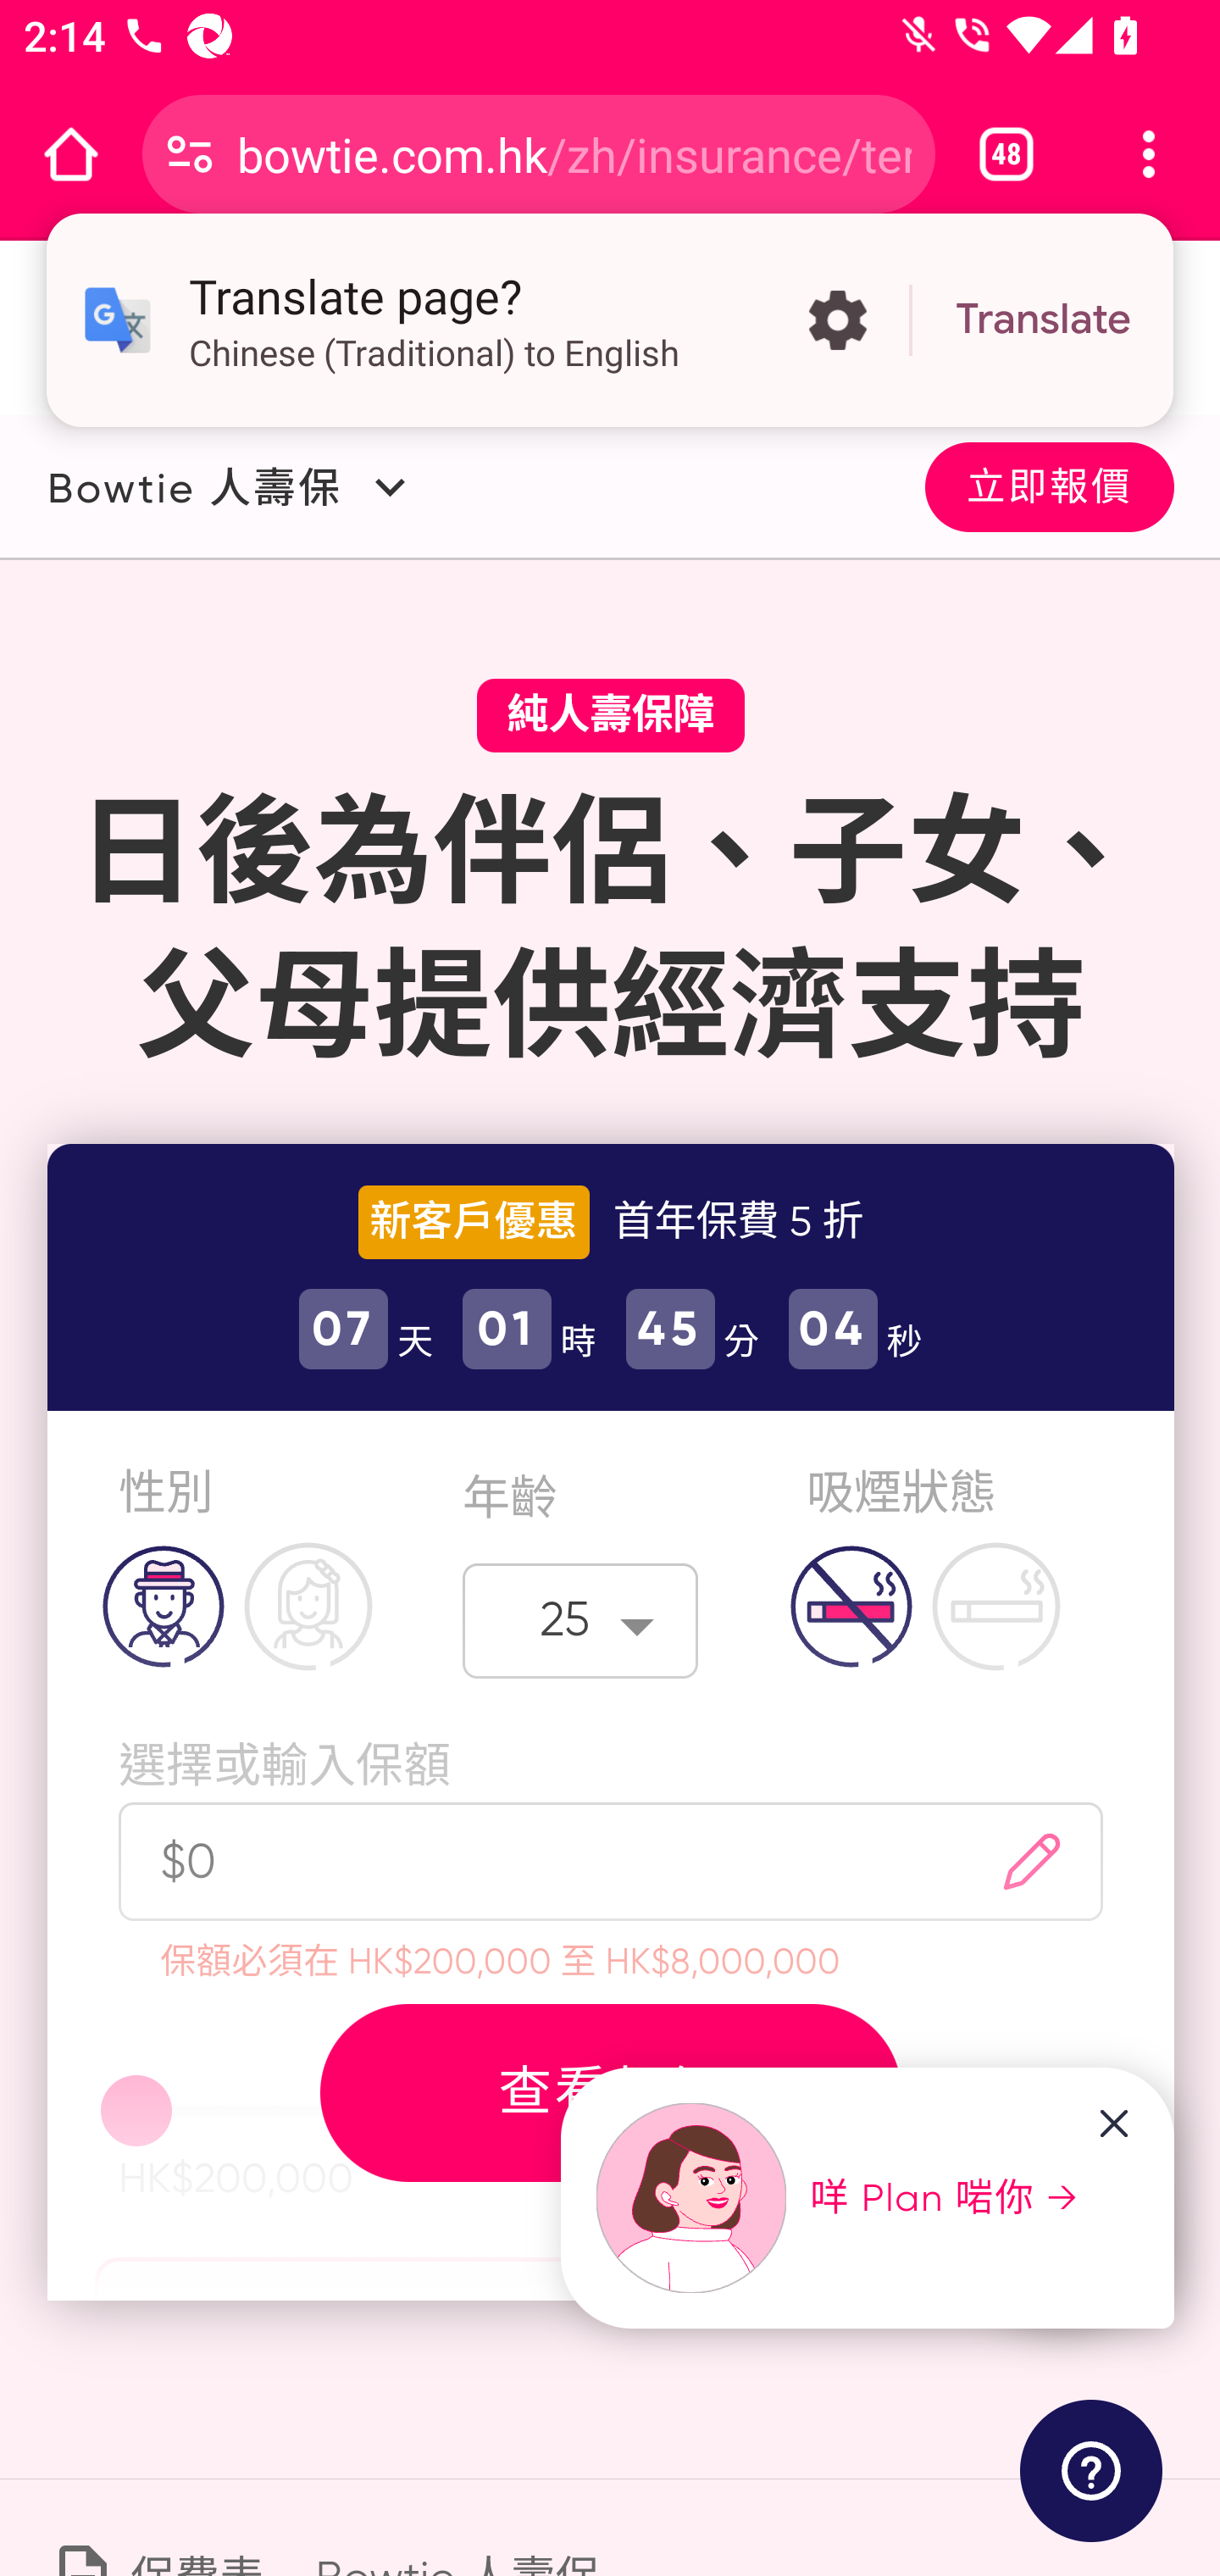  I want to click on 查看報價, so click(610, 2091).